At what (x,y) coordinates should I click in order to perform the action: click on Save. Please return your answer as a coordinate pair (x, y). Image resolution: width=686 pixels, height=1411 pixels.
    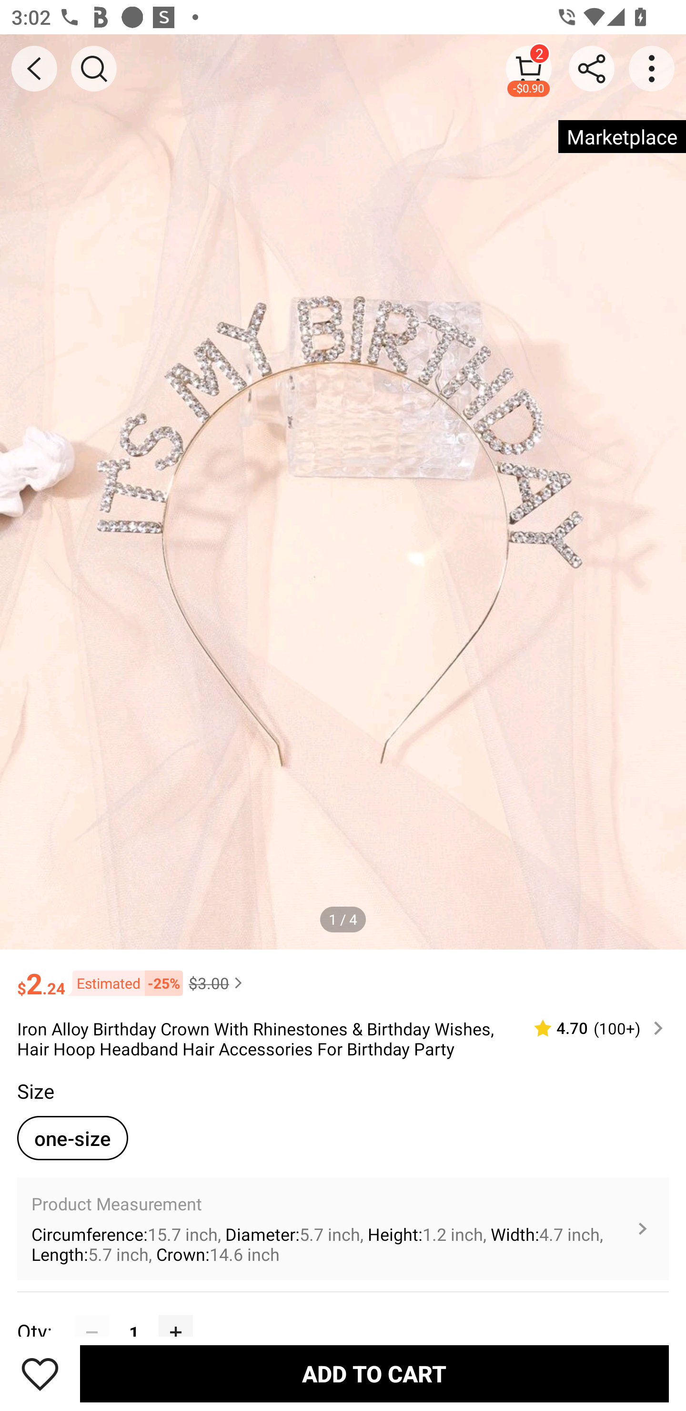
    Looking at the image, I should click on (40, 1373).